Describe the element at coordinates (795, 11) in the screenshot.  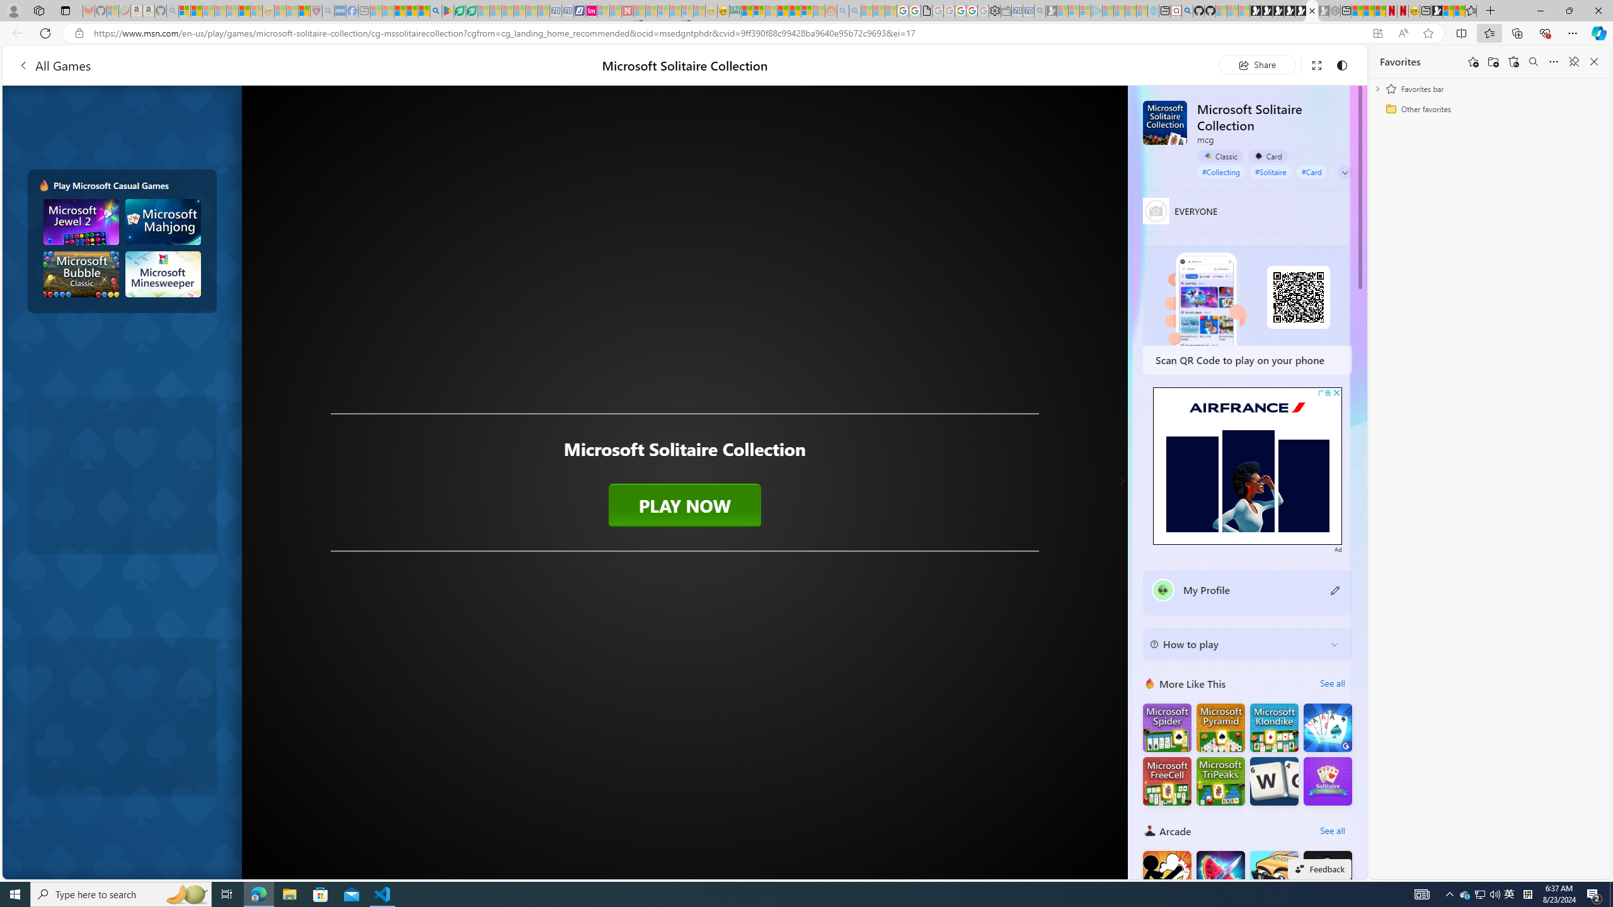
I see `Kinda Frugal - MSN` at that location.